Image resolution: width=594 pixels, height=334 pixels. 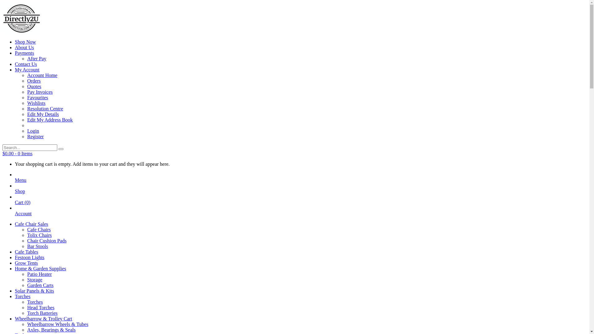 I want to click on Cafe Tables, so click(x=26, y=252).